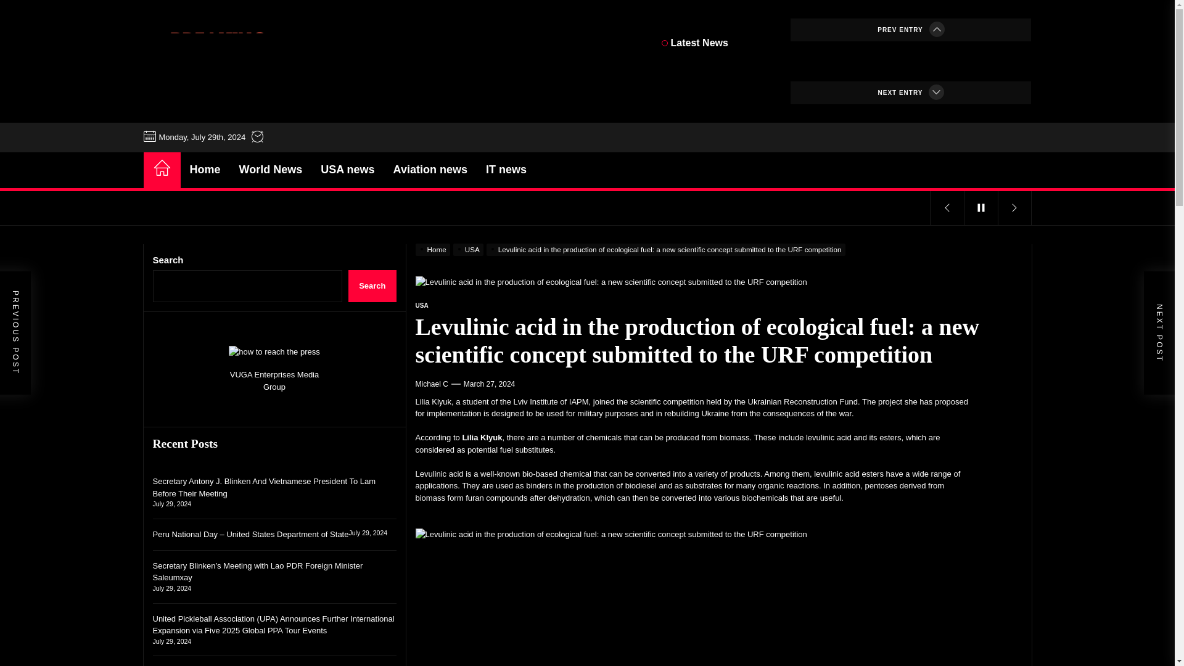 The image size is (1184, 666). Describe the element at coordinates (347, 170) in the screenshot. I see `USA news` at that location.